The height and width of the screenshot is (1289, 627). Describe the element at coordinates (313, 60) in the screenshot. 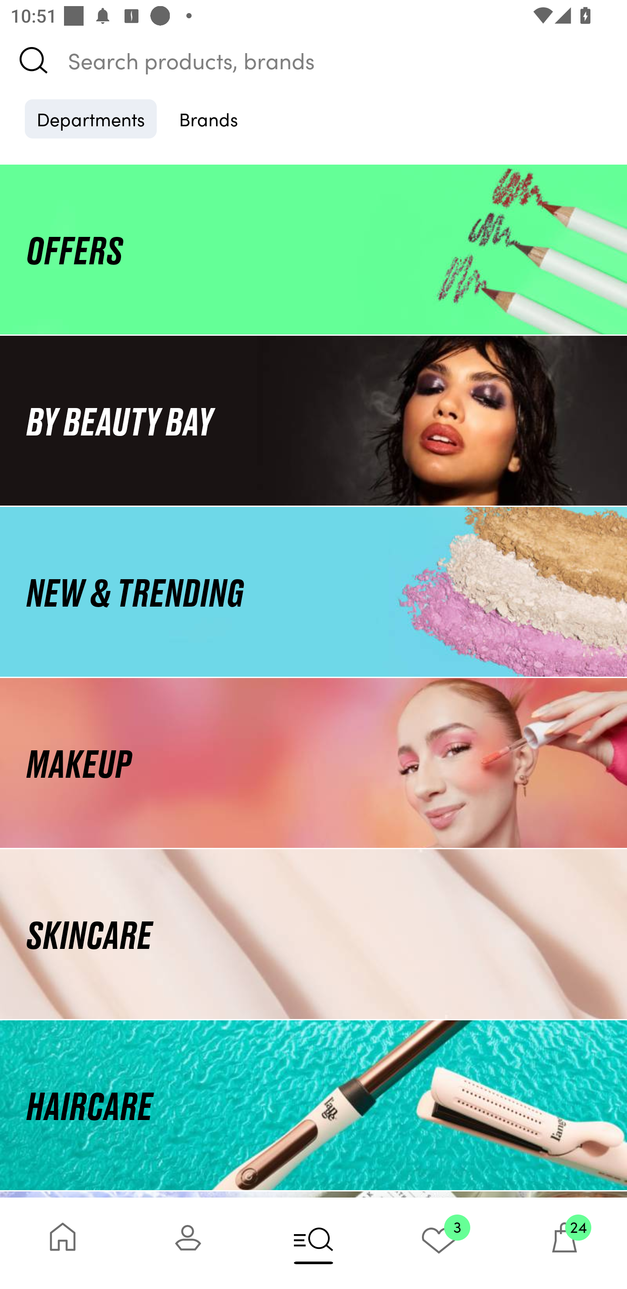

I see `Search products, brands` at that location.